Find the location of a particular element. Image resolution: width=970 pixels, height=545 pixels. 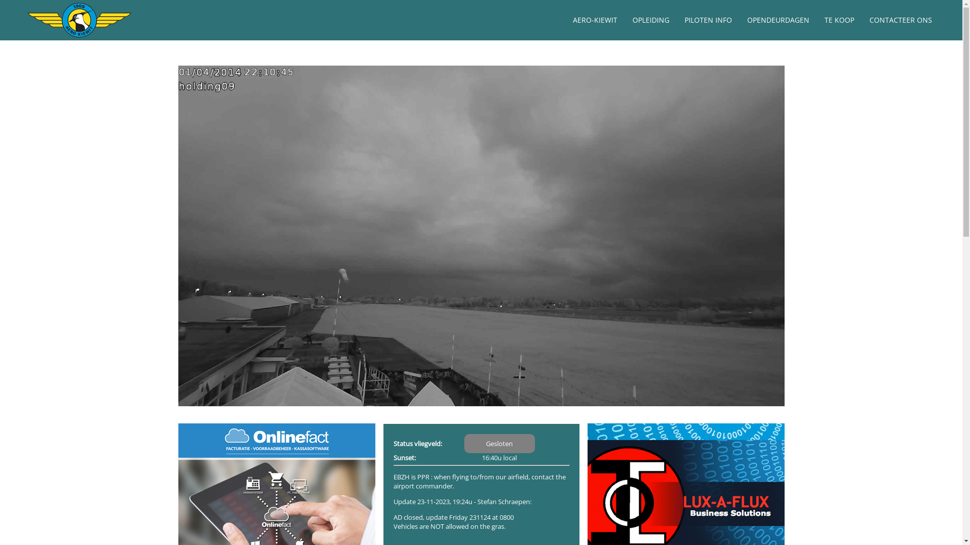

OPLEIDING is located at coordinates (651, 20).